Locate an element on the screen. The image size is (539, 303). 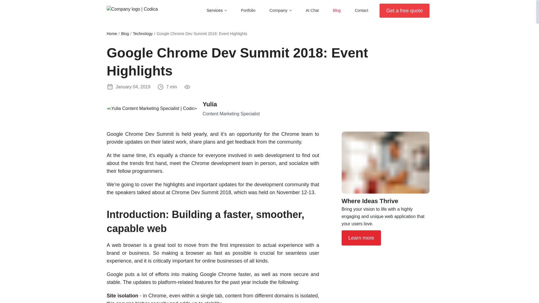
Portfolio is located at coordinates (248, 10).